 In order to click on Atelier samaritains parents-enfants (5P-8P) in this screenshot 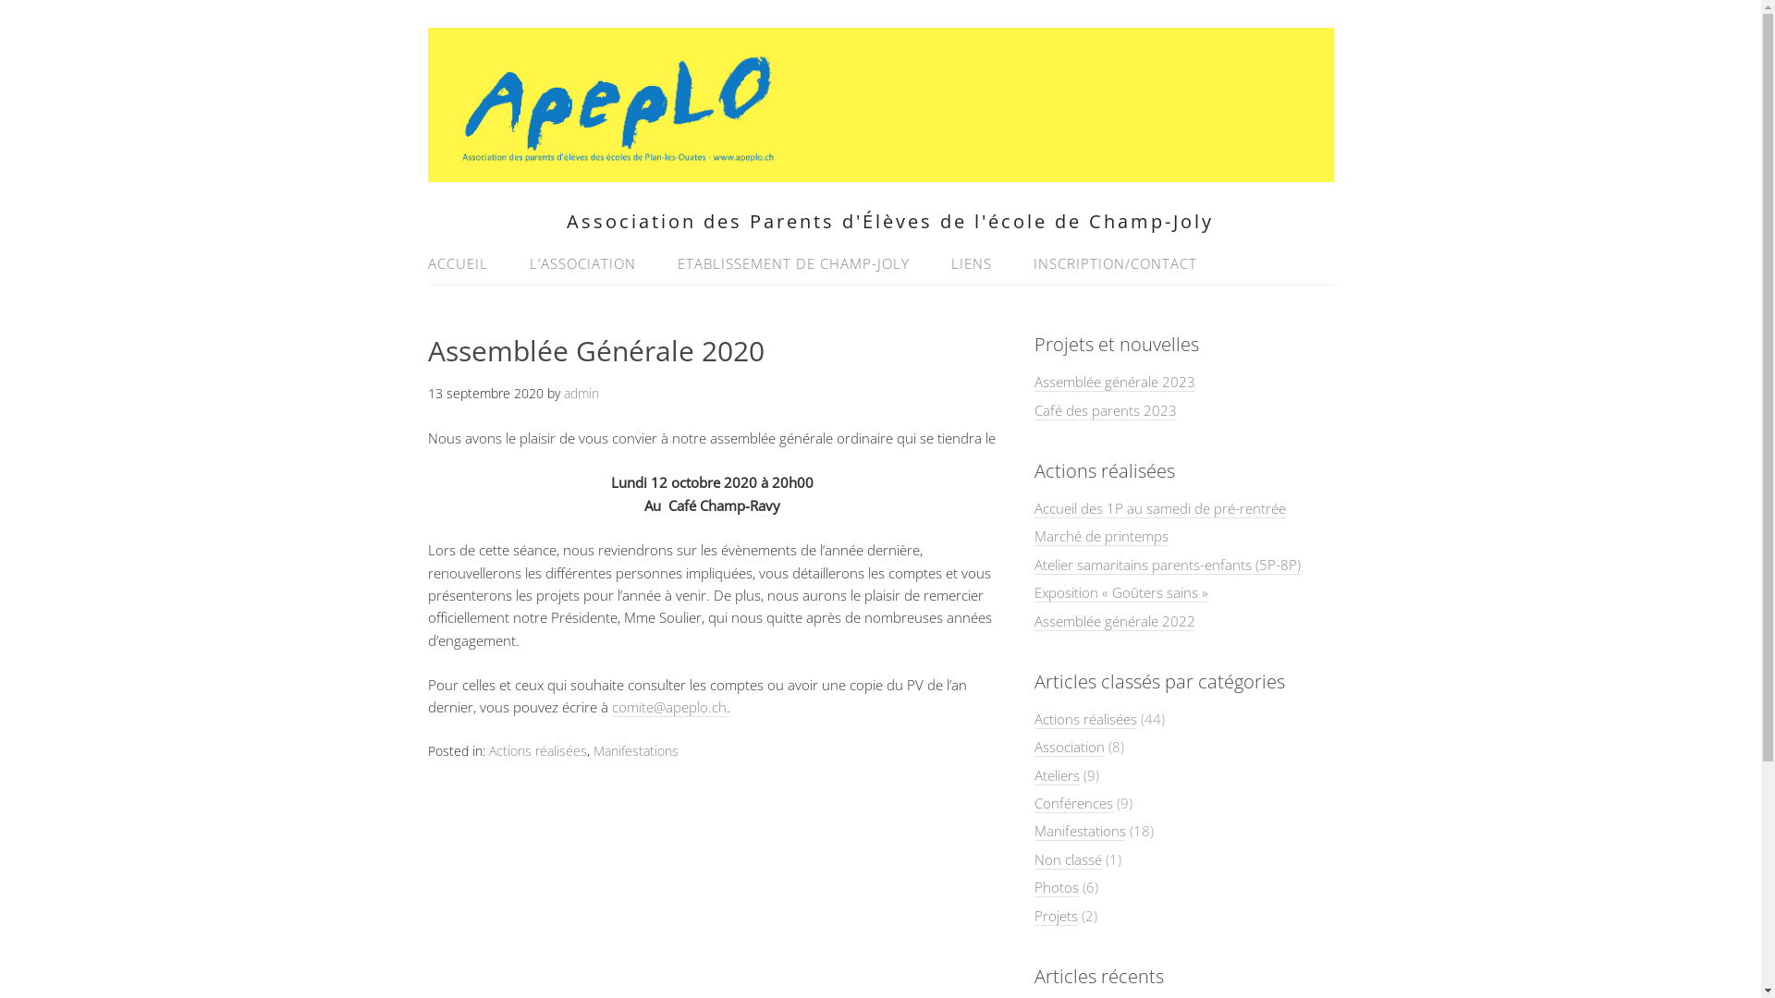, I will do `click(1168, 566)`.